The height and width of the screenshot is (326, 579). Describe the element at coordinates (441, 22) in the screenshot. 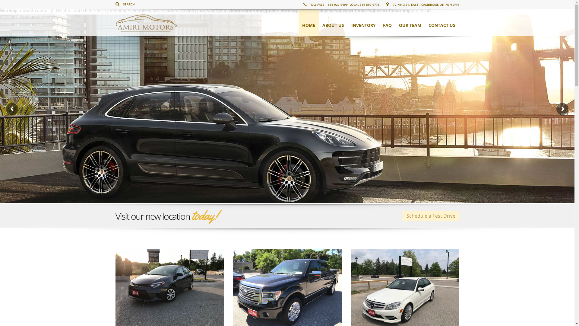

I see `CONTACT US` at that location.